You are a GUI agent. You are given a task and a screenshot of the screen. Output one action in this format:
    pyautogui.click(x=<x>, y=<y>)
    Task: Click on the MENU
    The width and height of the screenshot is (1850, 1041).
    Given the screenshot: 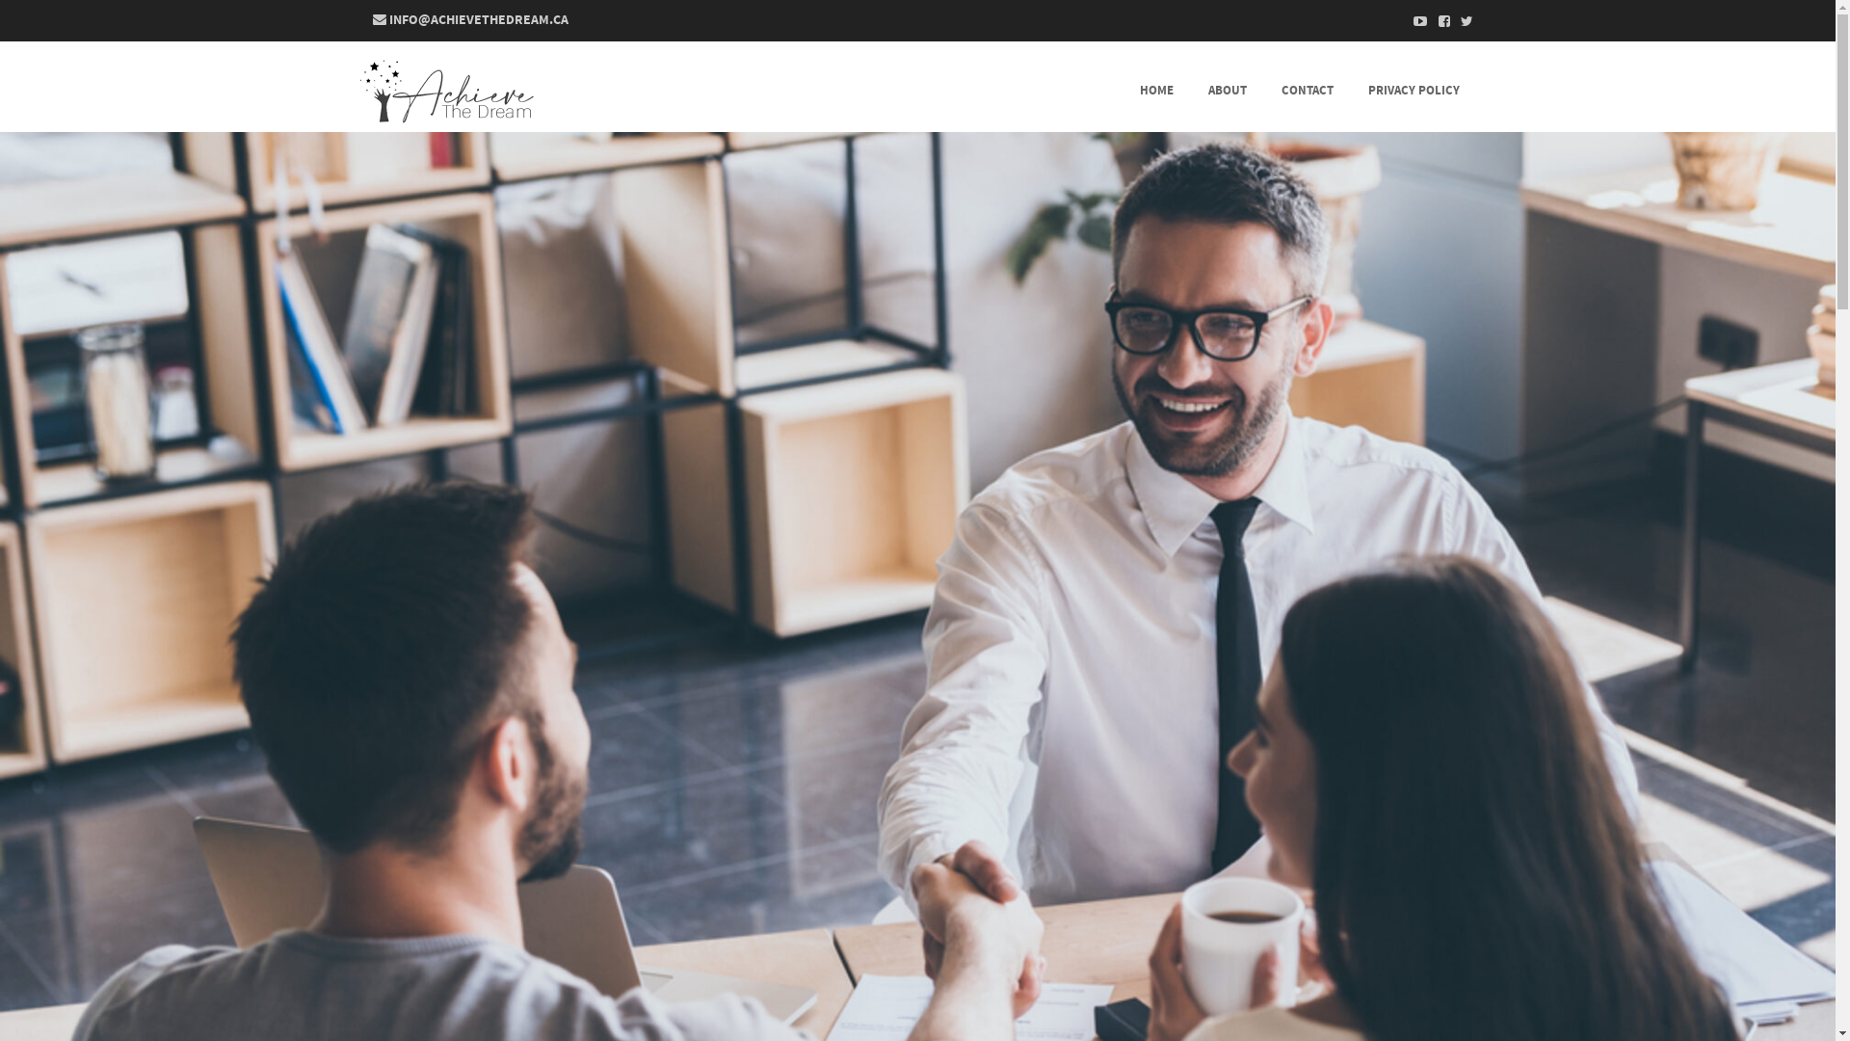 What is the action you would take?
    pyautogui.click(x=728, y=103)
    